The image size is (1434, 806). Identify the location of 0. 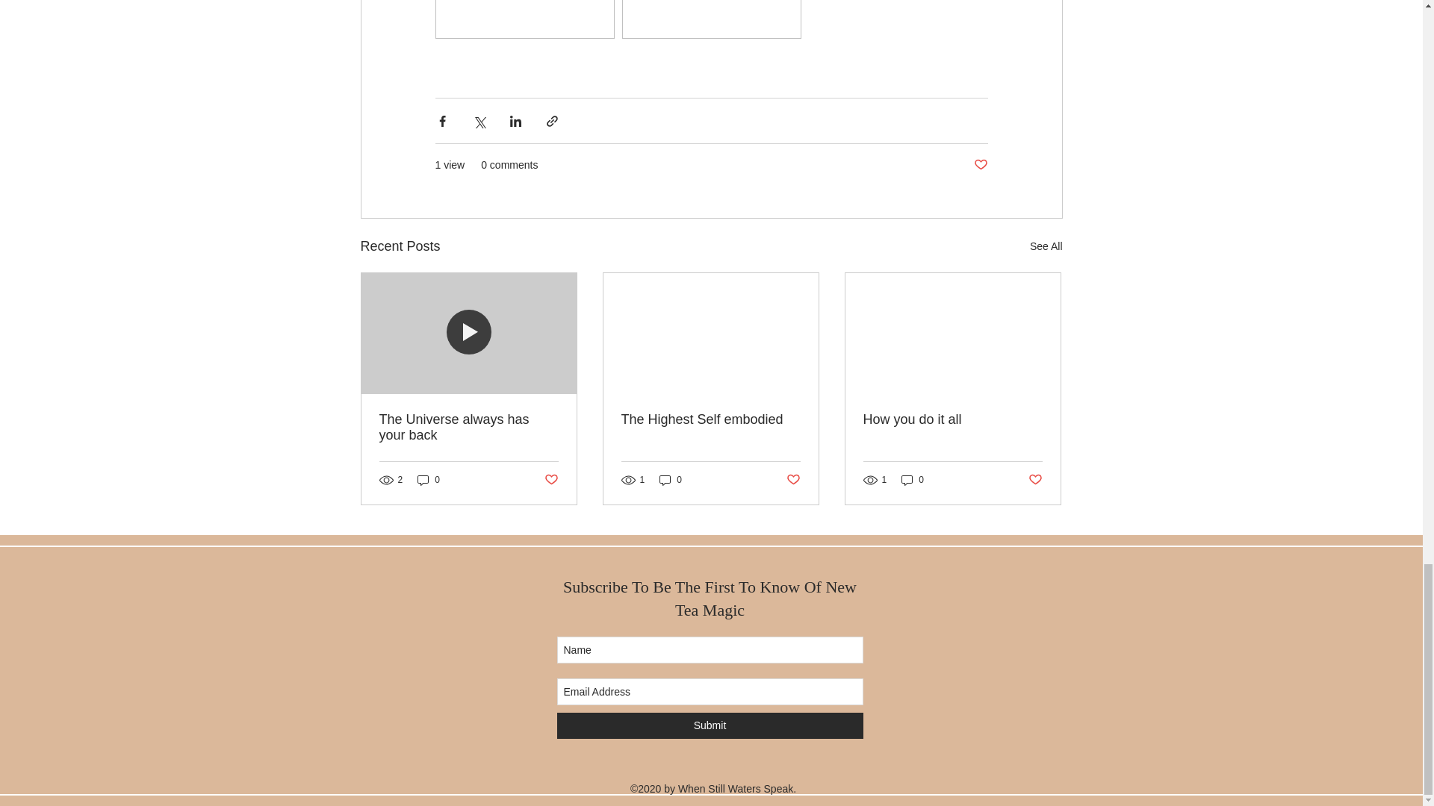
(671, 480).